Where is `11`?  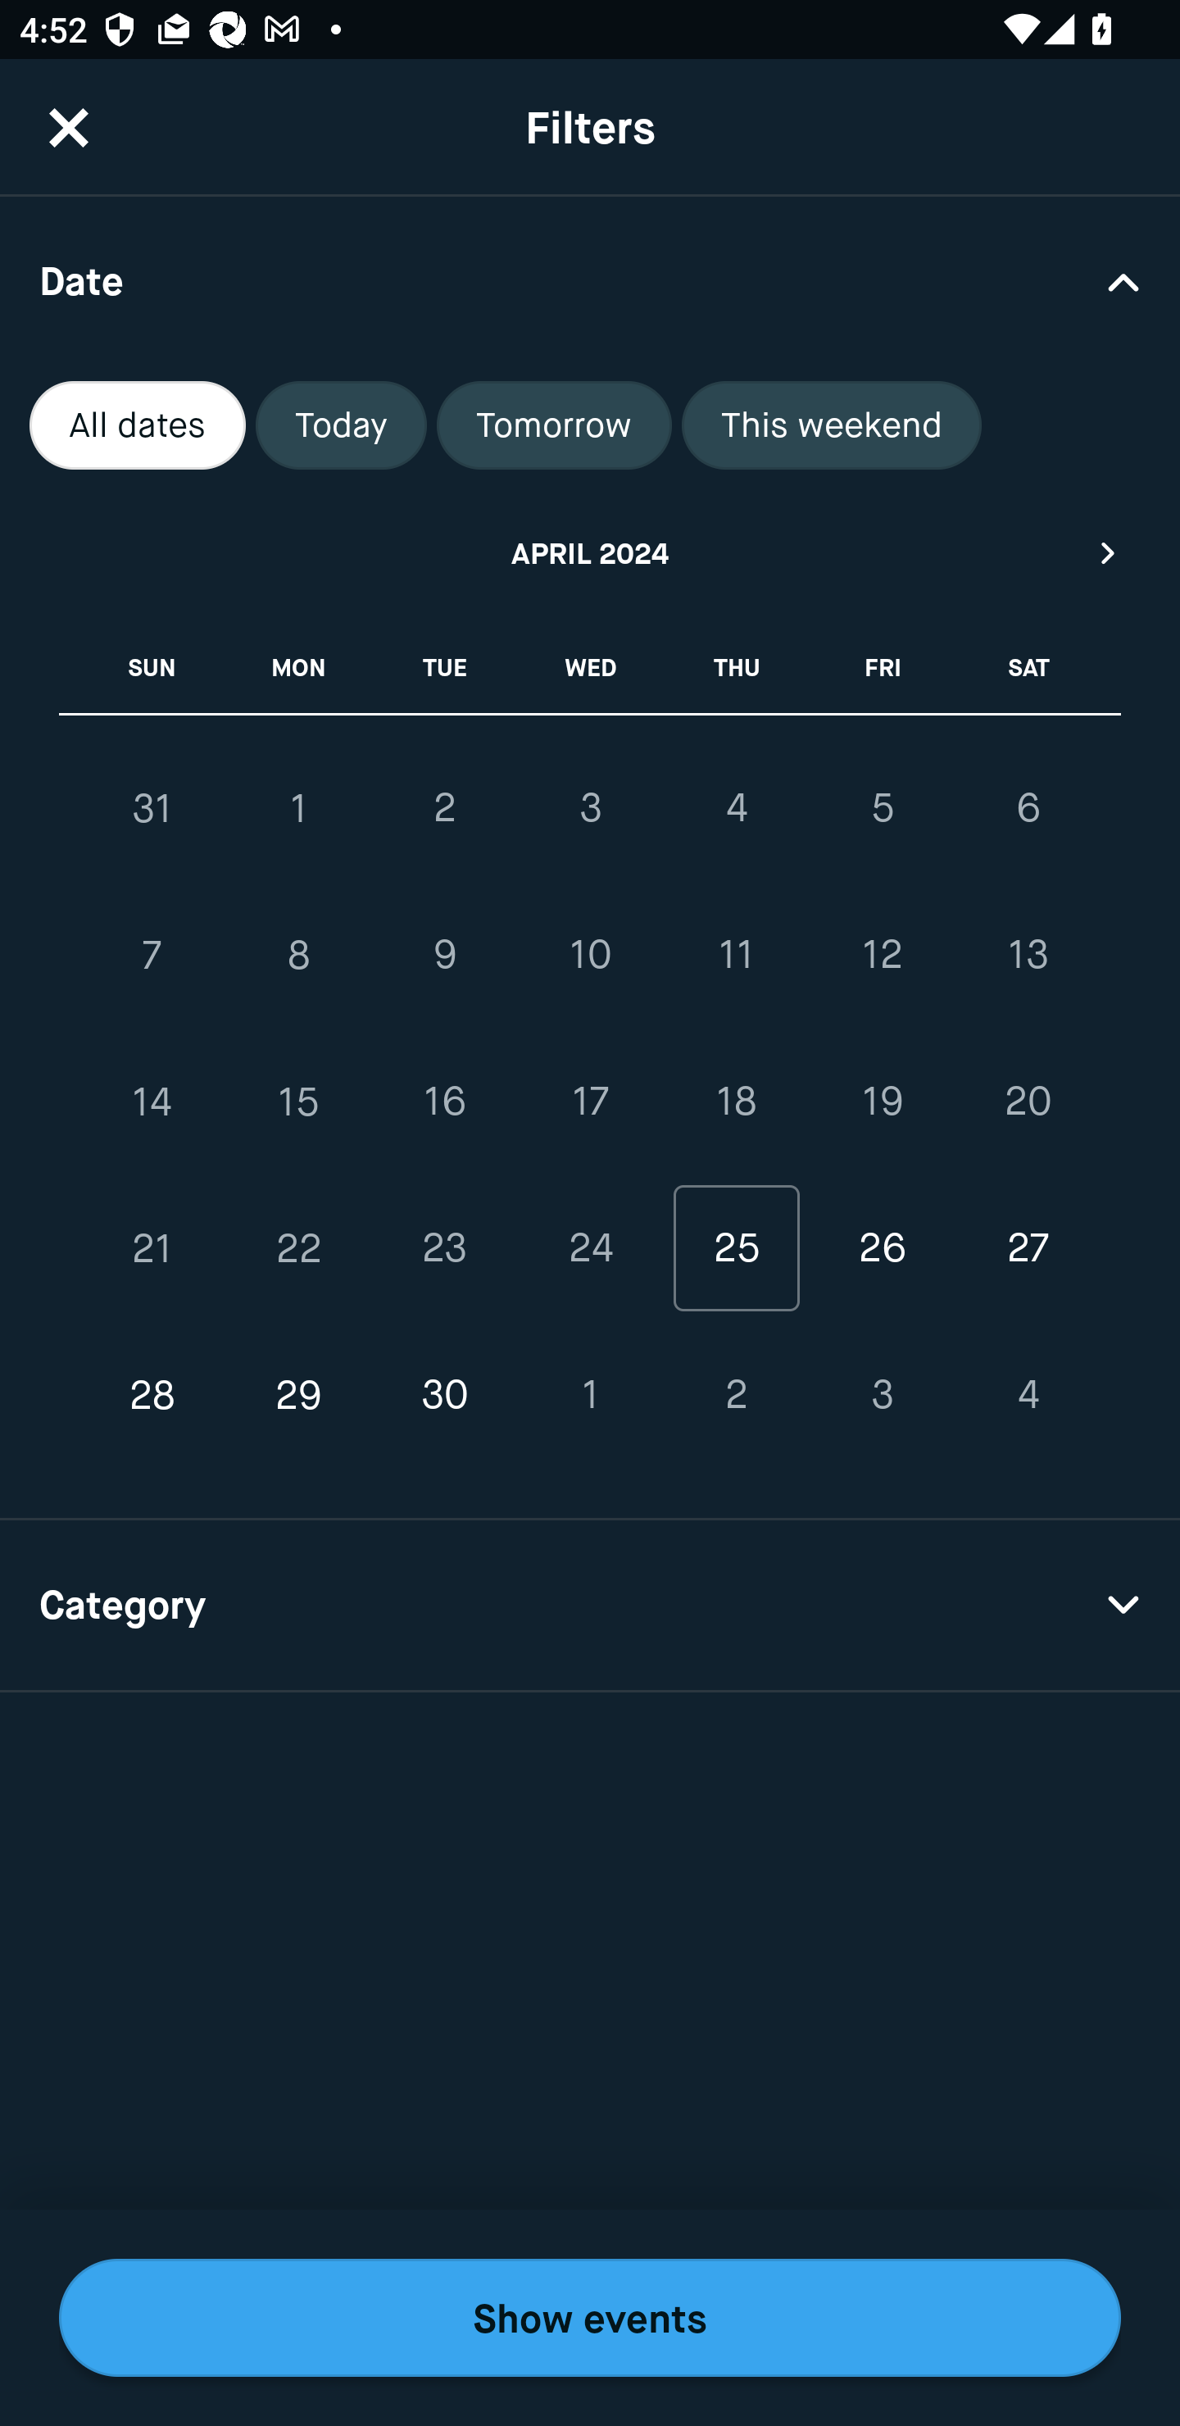
11 is located at coordinates (736, 956).